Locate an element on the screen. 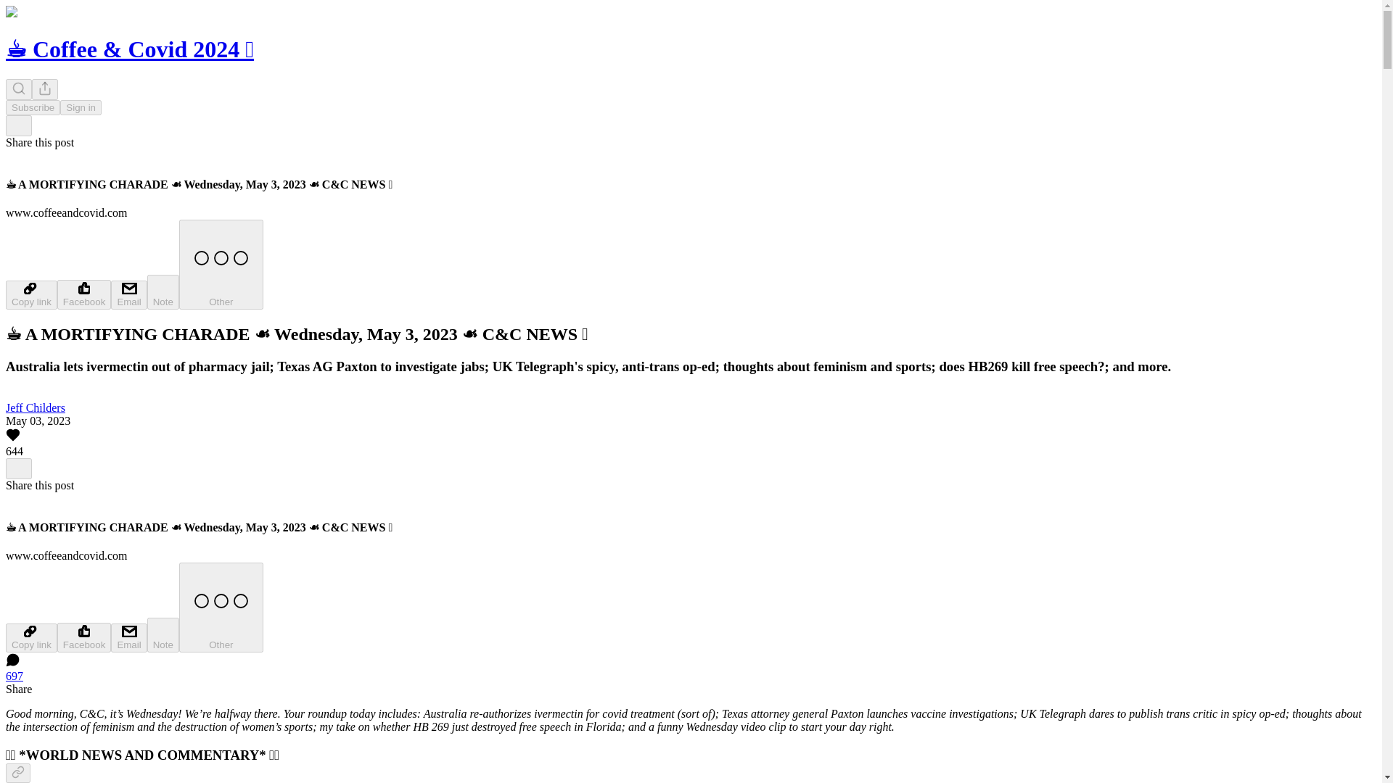 The height and width of the screenshot is (783, 1393). Other is located at coordinates (221, 608).